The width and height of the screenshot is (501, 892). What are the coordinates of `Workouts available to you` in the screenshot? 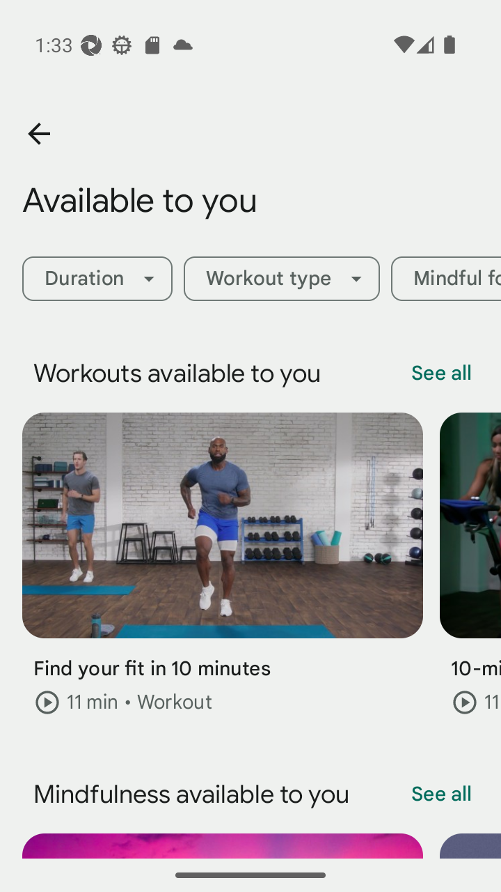 It's located at (267, 374).